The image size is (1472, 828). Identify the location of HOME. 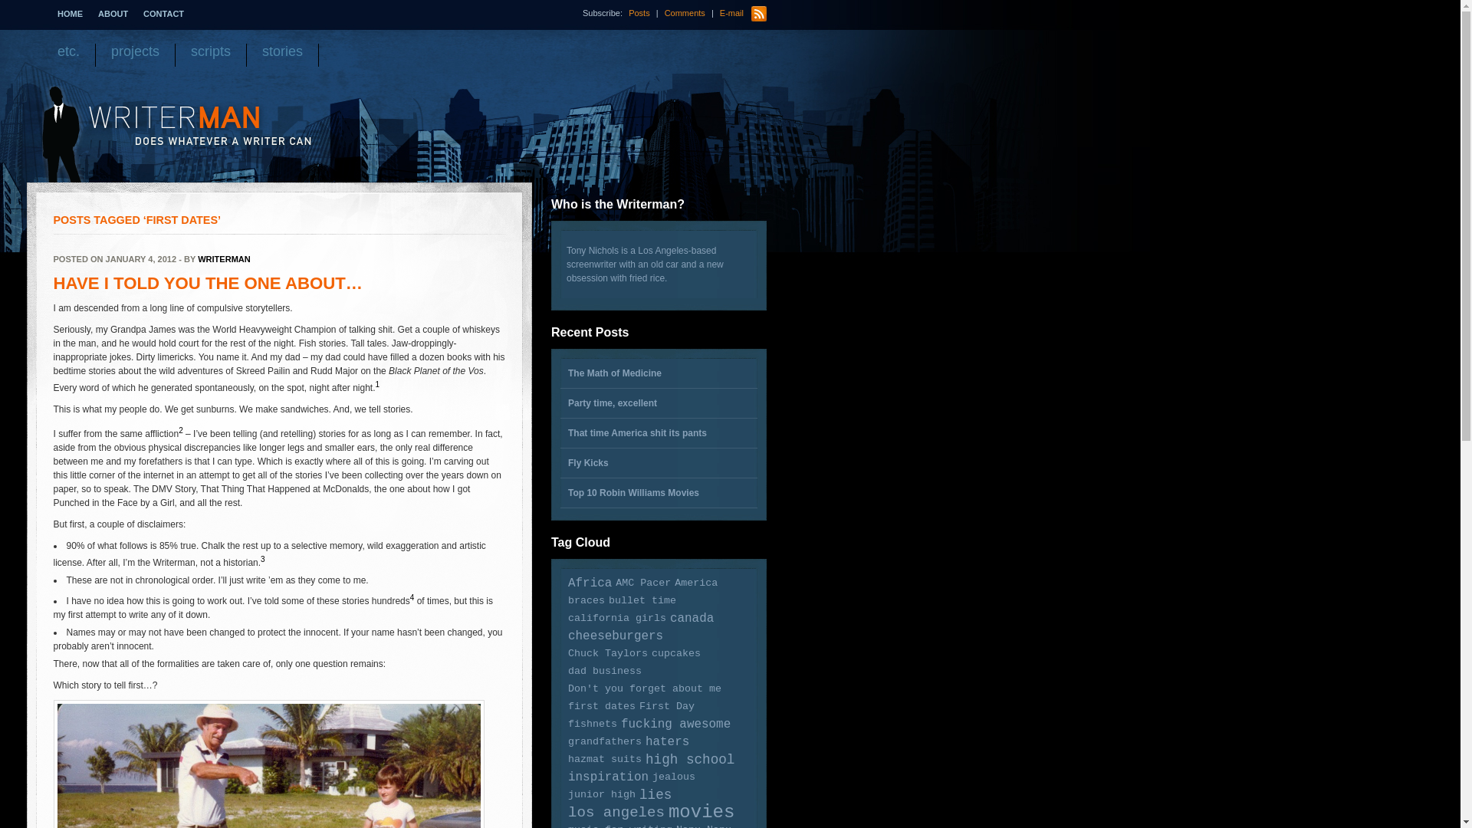
(69, 14).